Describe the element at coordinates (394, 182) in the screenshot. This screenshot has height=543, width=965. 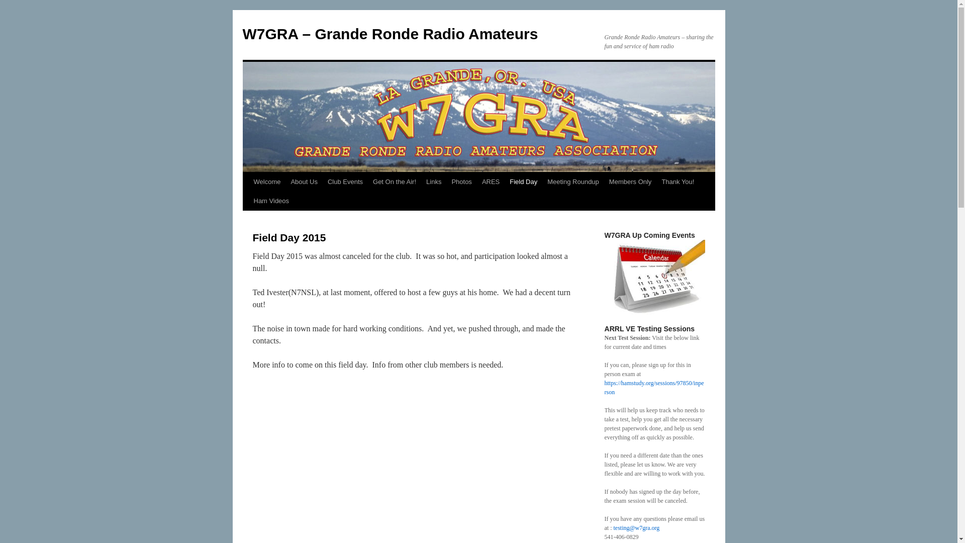
I see `Get On the Air!` at that location.